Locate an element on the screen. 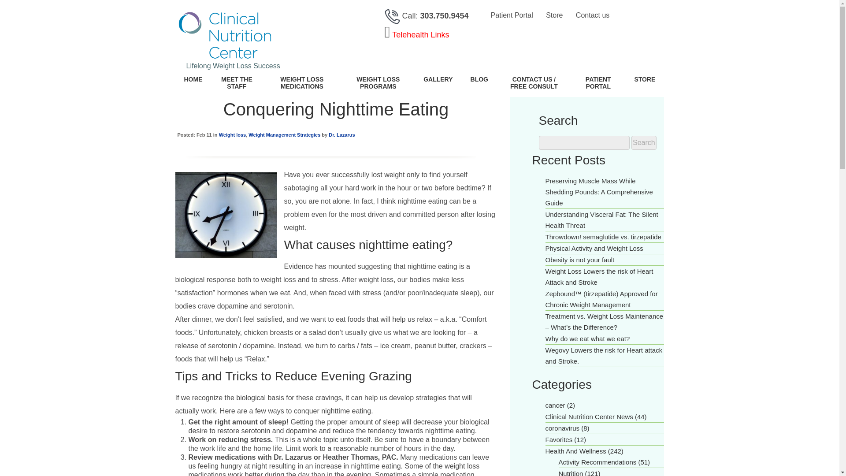  Permanent Link to Physical Activity and Weight Loss is located at coordinates (594, 249).